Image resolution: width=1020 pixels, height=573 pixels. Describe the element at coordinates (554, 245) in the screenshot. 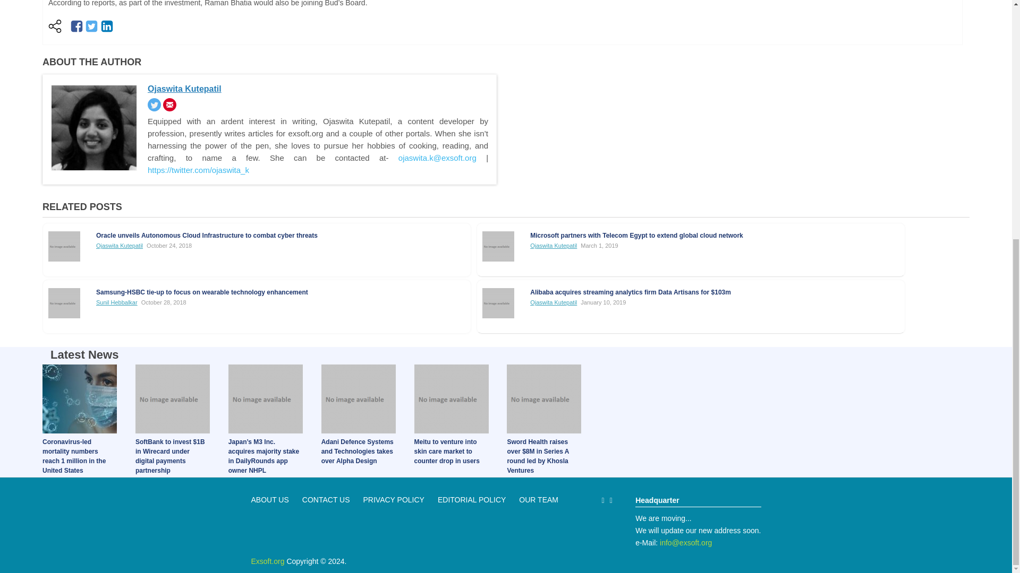

I see `Posts by Ojaswita Kutepatil` at that location.